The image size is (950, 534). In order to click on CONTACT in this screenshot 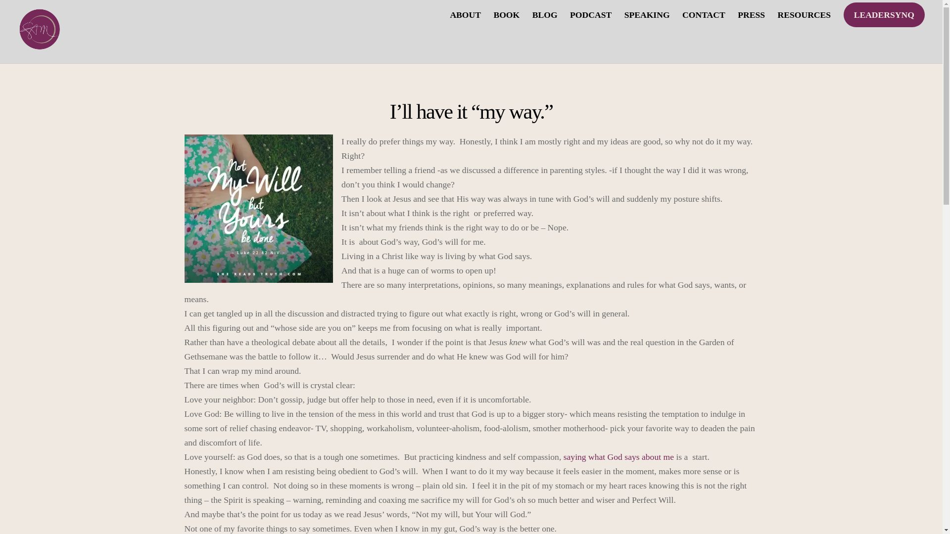, I will do `click(704, 15)`.